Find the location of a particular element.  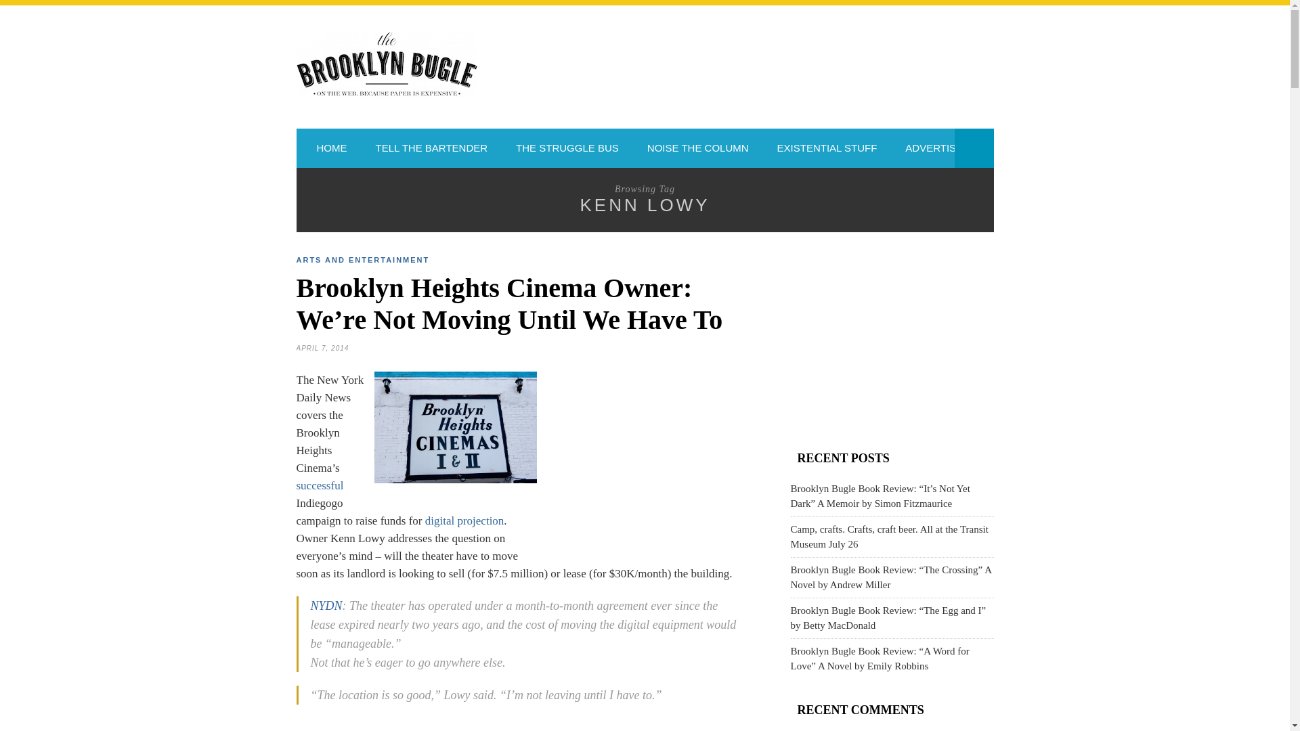

3rd party ad content is located at coordinates (655, 463).